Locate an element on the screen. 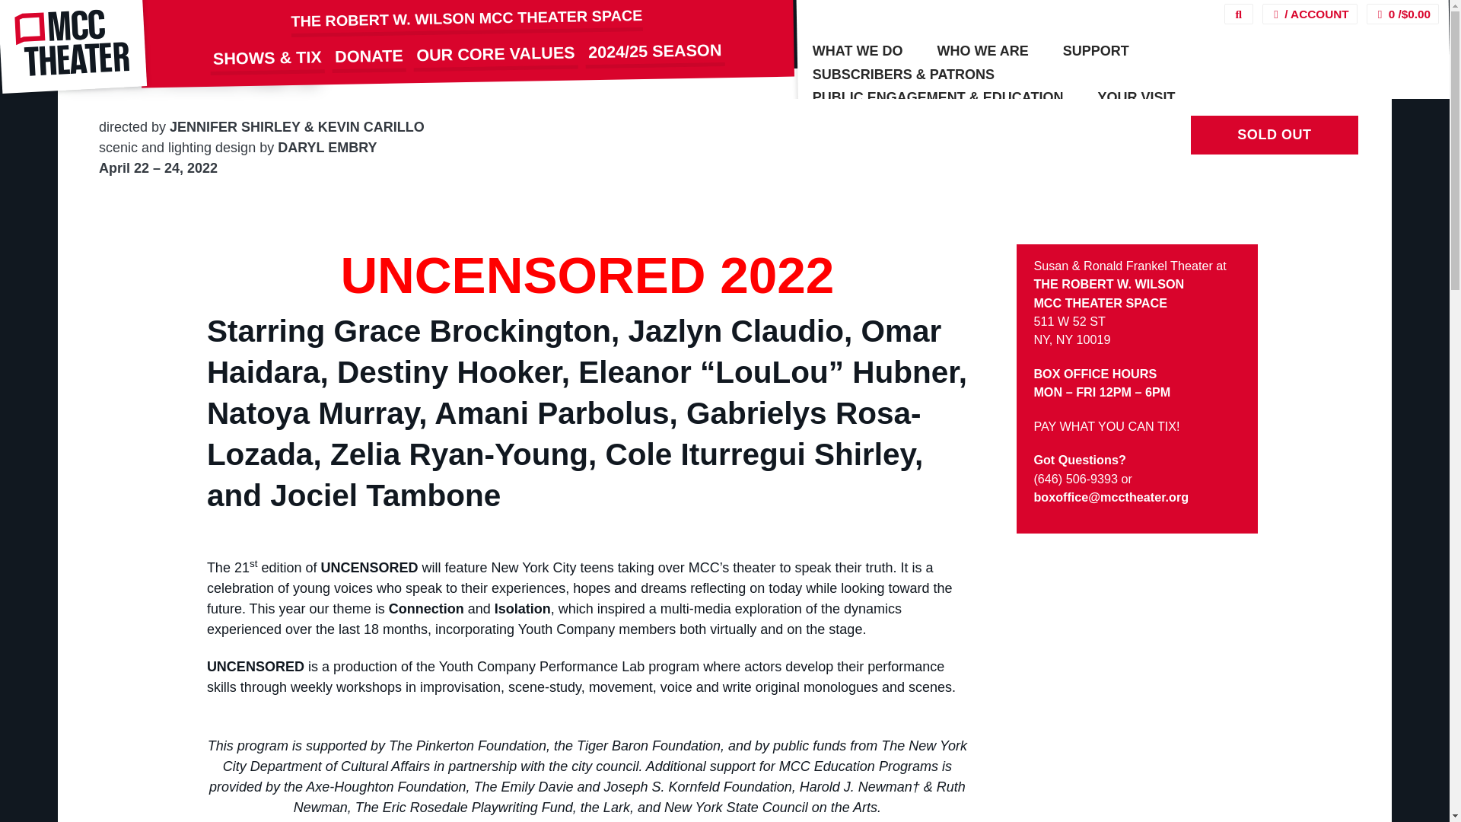 Image resolution: width=1461 pixels, height=822 pixels. WHAT WE DO is located at coordinates (858, 51).